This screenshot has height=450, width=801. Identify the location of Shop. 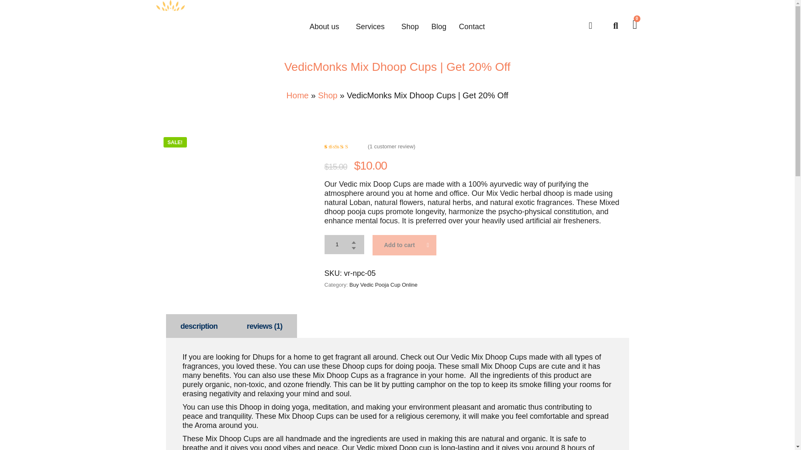
(410, 26).